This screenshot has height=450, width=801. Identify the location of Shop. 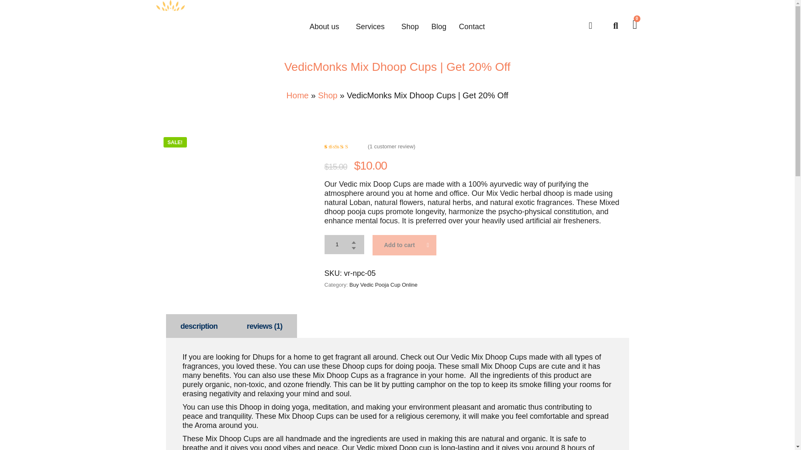
(410, 26).